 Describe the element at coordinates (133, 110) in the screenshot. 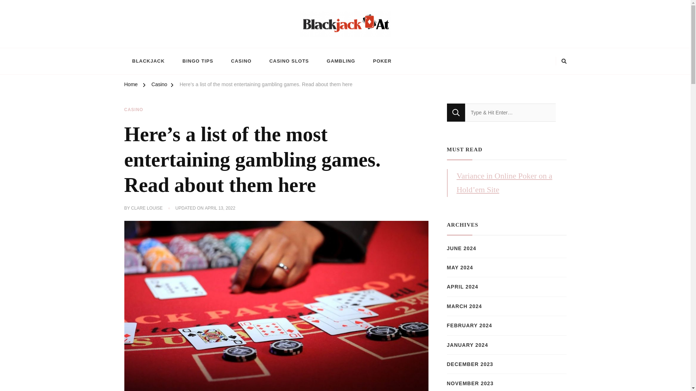

I see `CASINO` at that location.